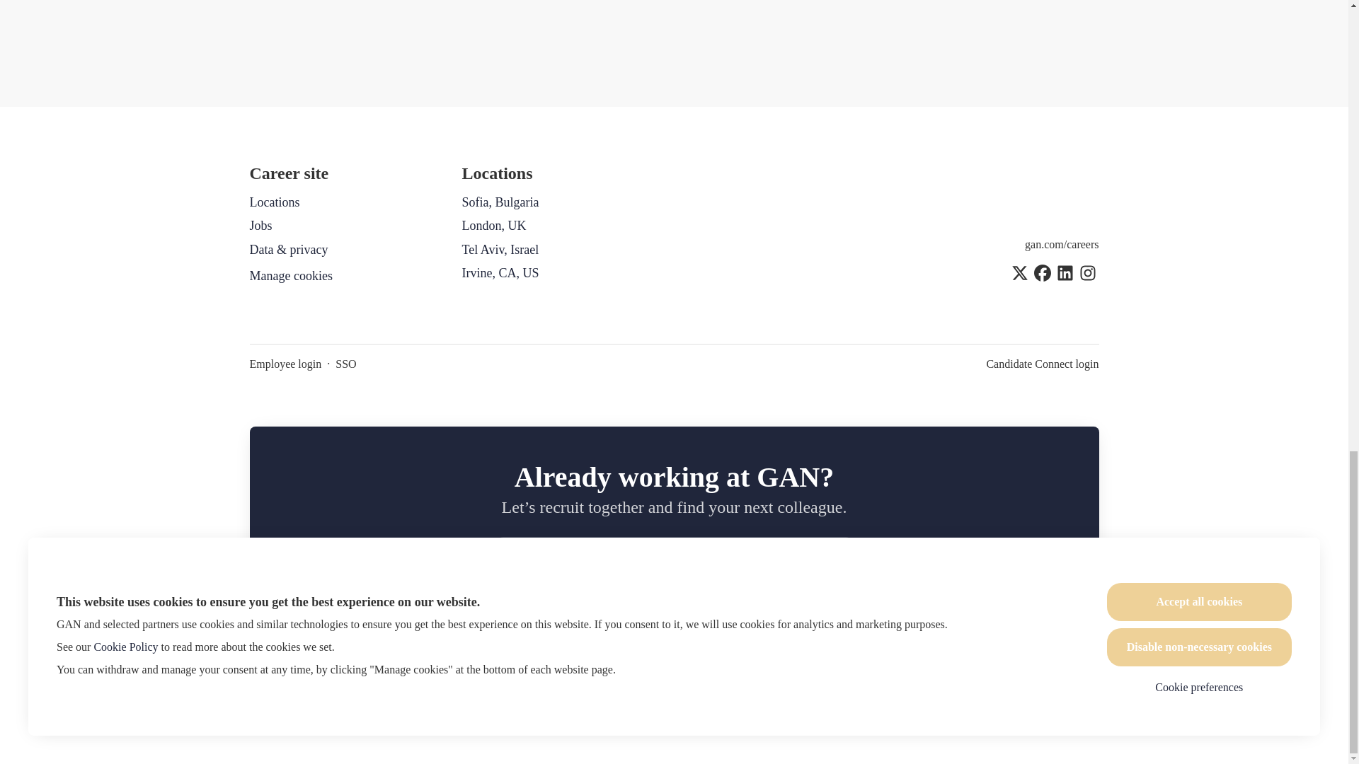  What do you see at coordinates (500, 202) in the screenshot?
I see `Sofia, Bulgaria` at bounding box center [500, 202].